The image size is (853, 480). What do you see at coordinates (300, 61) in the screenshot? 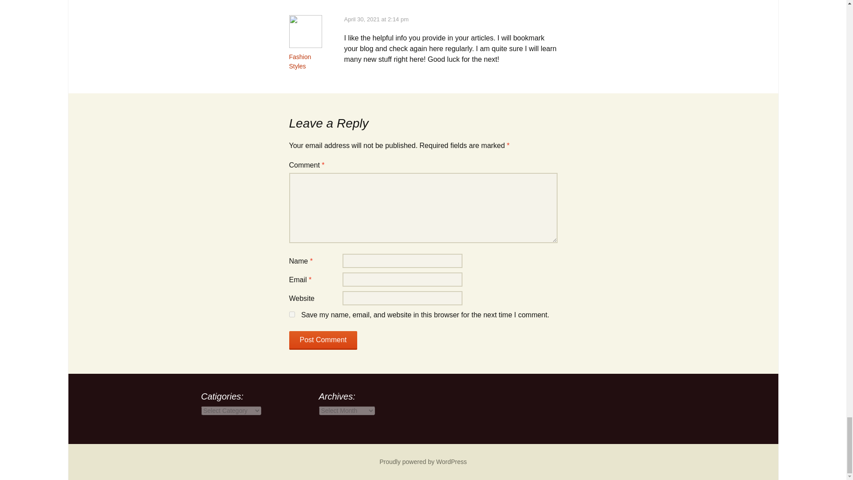
I see `Fashion Styles` at bounding box center [300, 61].